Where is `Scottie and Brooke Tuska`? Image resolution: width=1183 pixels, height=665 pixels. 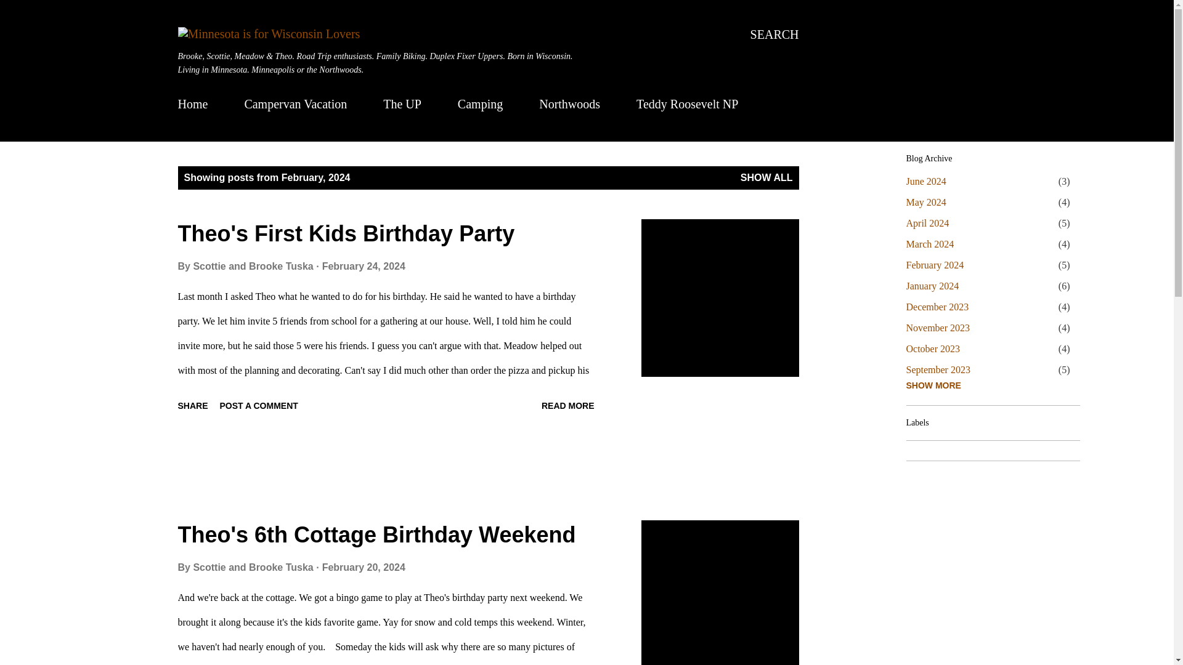 Scottie and Brooke Tuska is located at coordinates (254, 566).